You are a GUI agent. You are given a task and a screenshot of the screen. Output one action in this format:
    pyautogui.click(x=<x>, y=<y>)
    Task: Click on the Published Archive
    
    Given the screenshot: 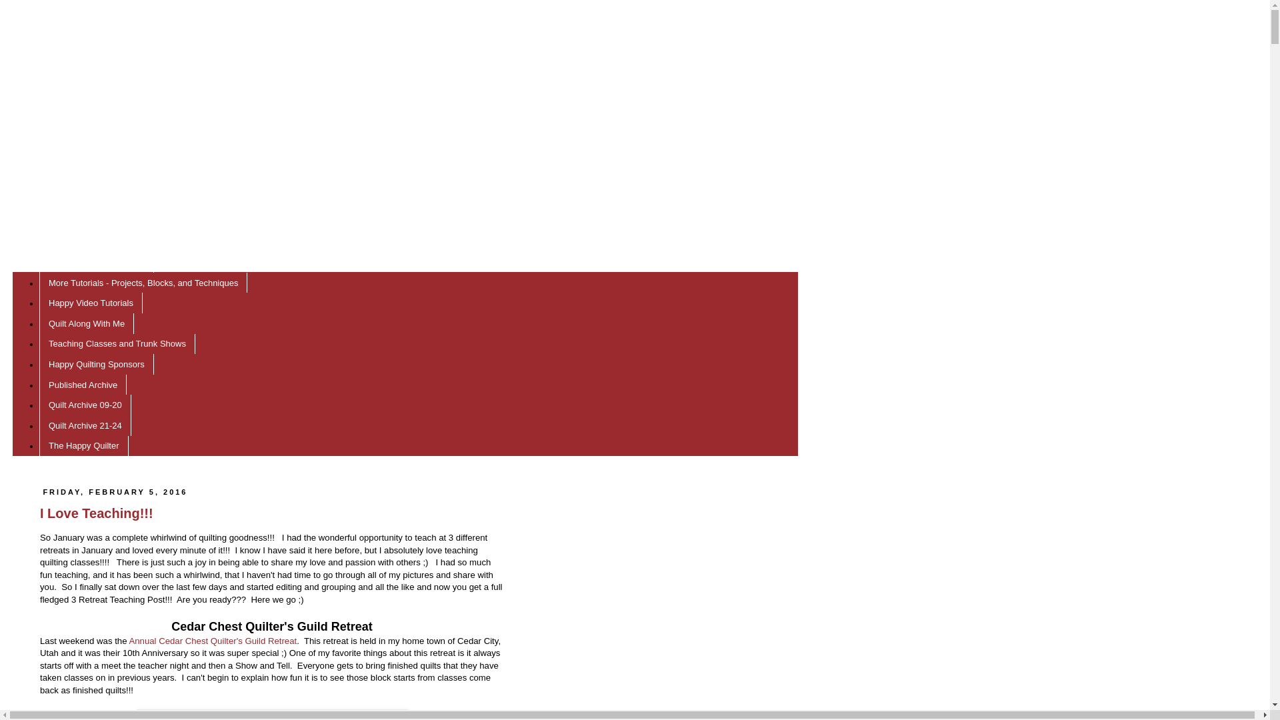 What is the action you would take?
    pyautogui.click(x=83, y=384)
    